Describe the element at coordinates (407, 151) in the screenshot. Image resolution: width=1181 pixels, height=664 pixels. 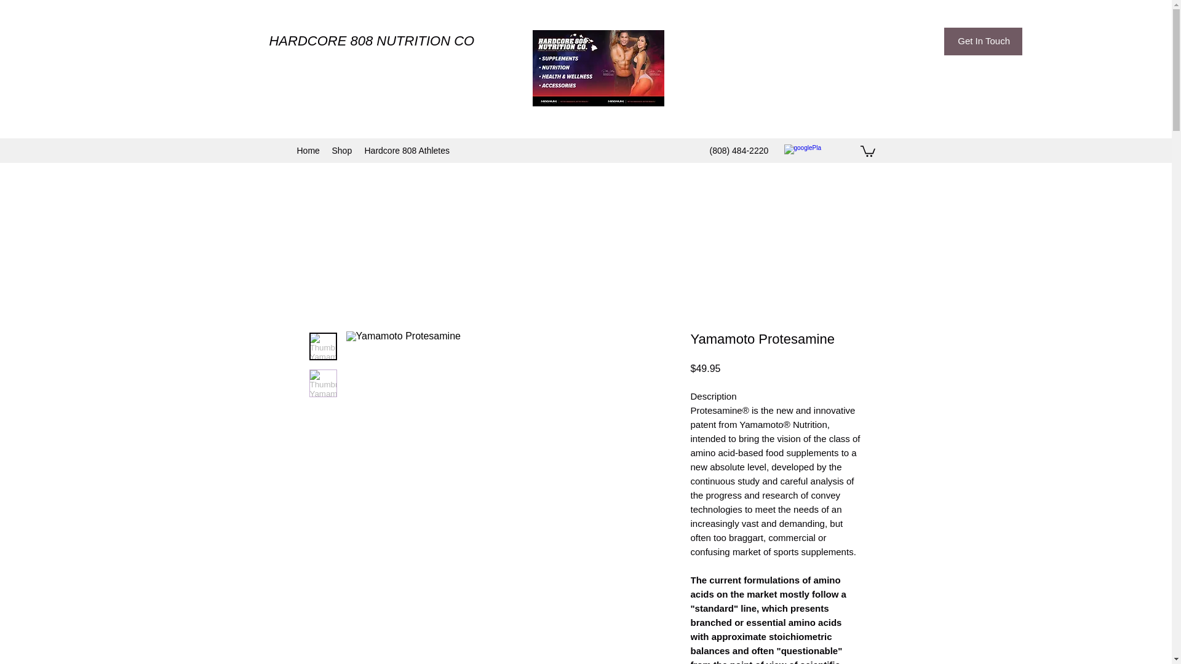
I see `Hardcore 808 Athletes` at that location.